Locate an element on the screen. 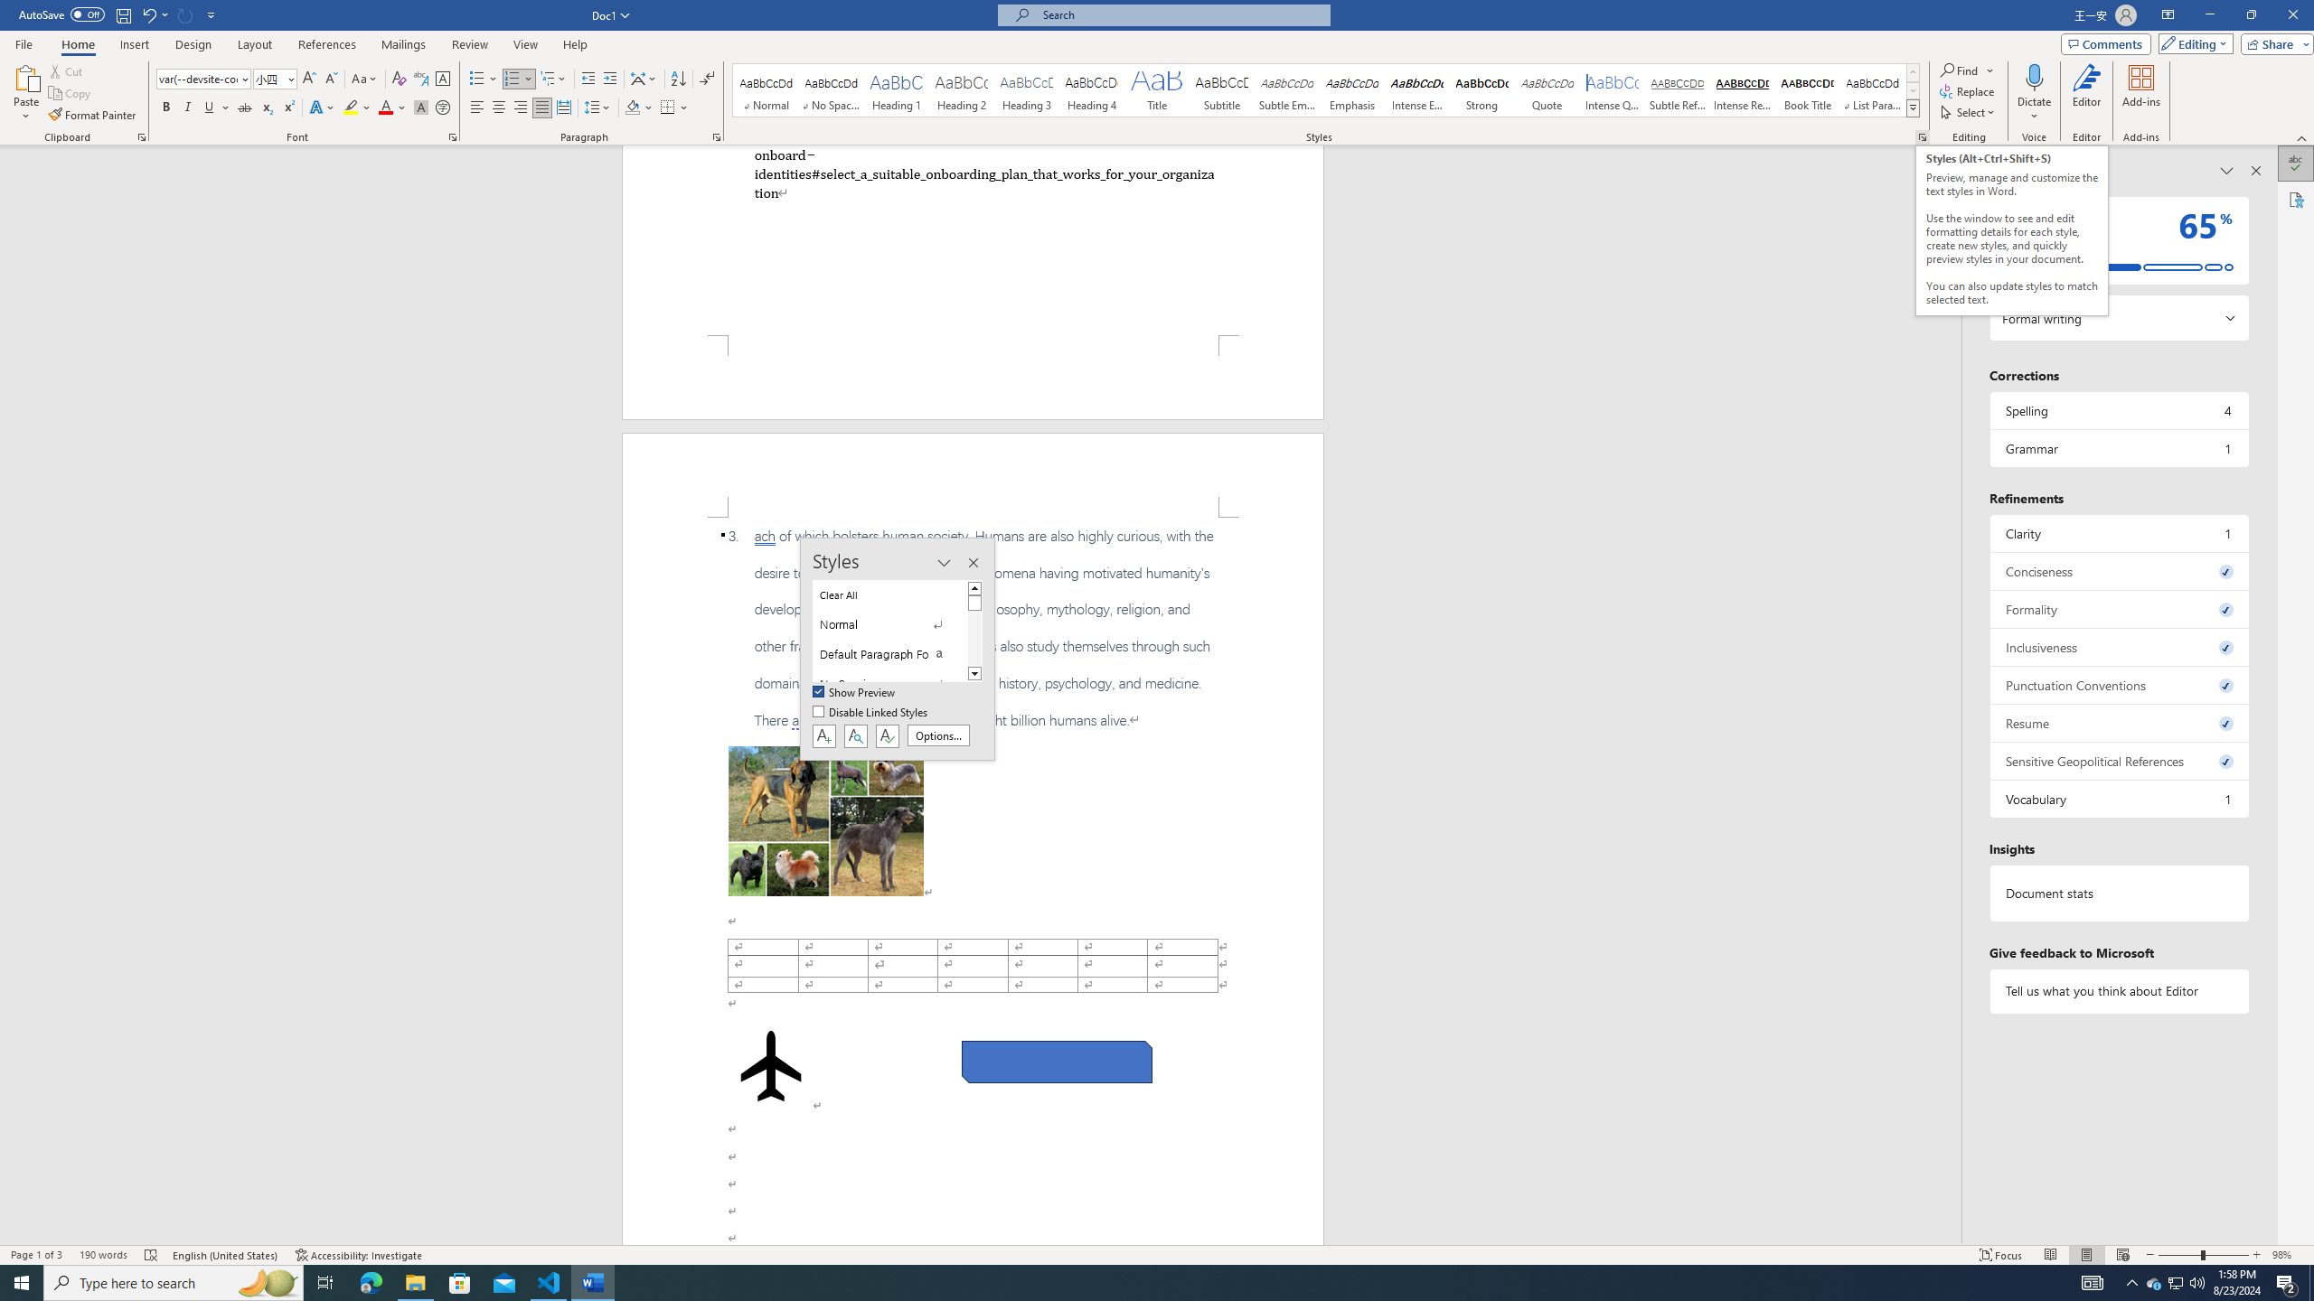 The width and height of the screenshot is (2314, 1301). Heading 1 is located at coordinates (897, 90).